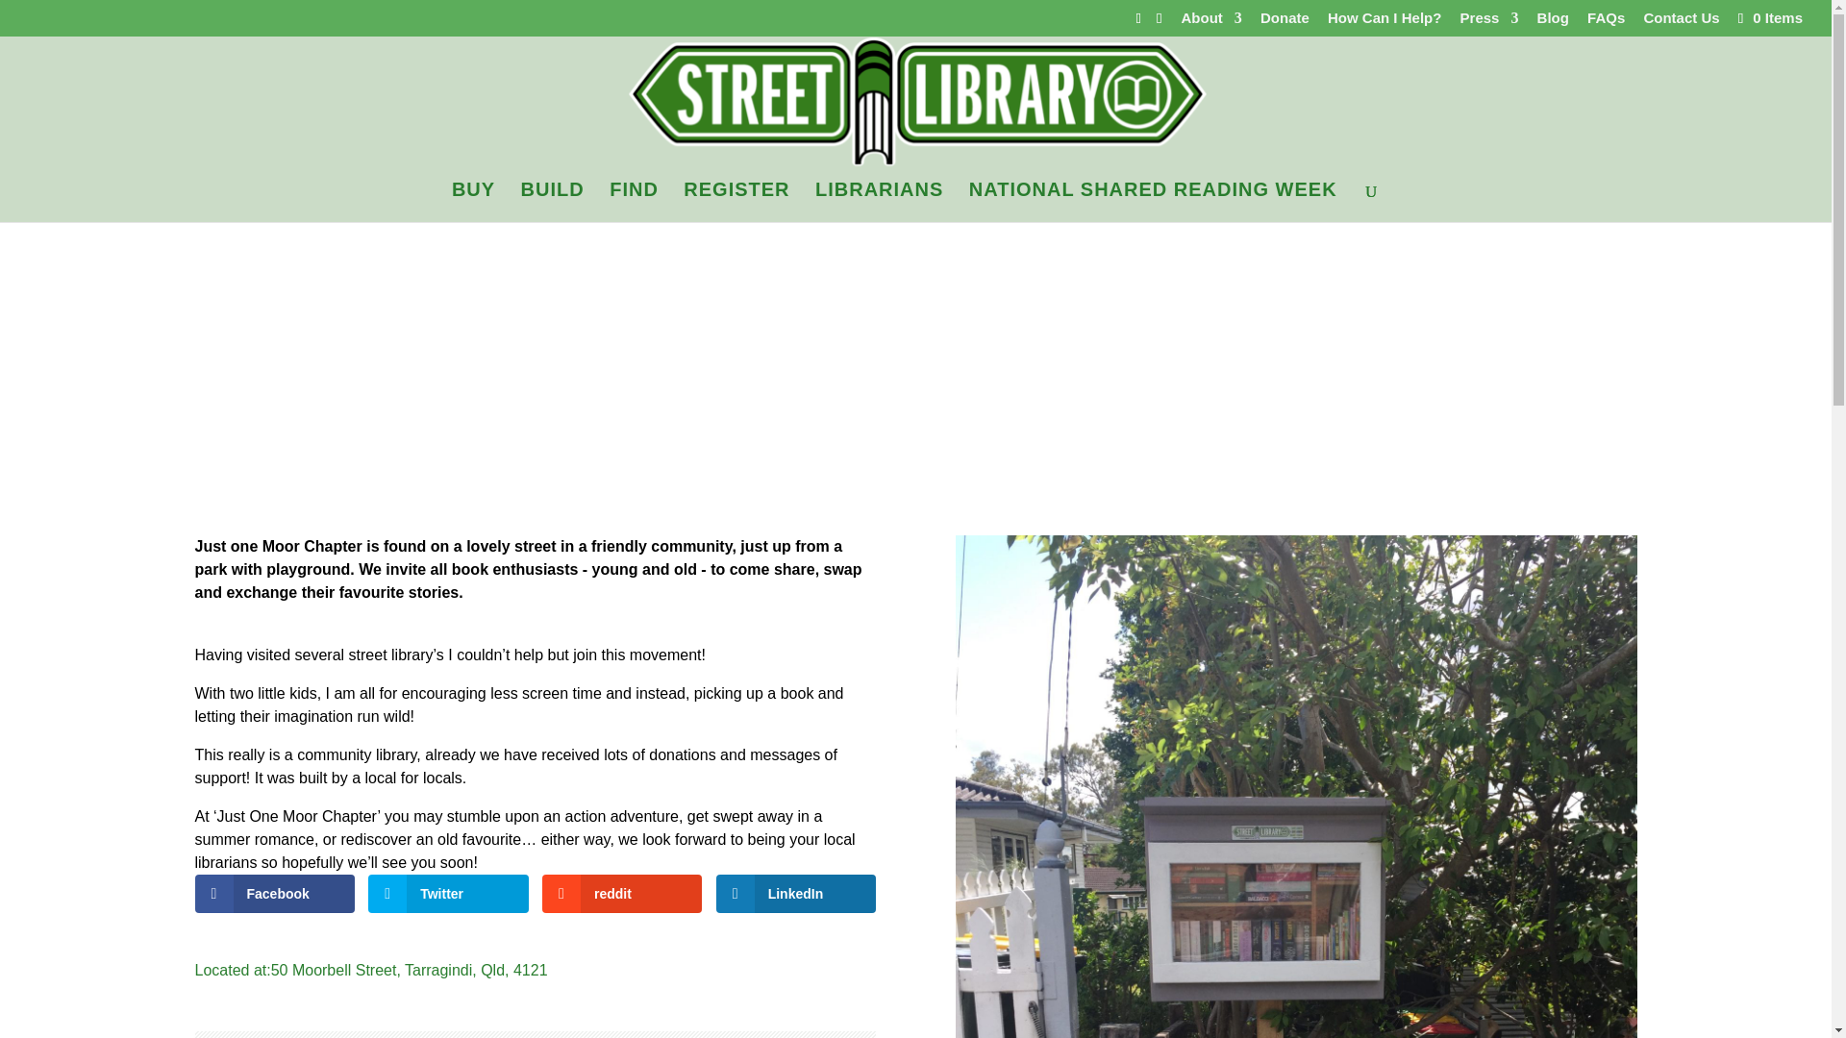  Describe the element at coordinates (448, 894) in the screenshot. I see `Twitter` at that location.